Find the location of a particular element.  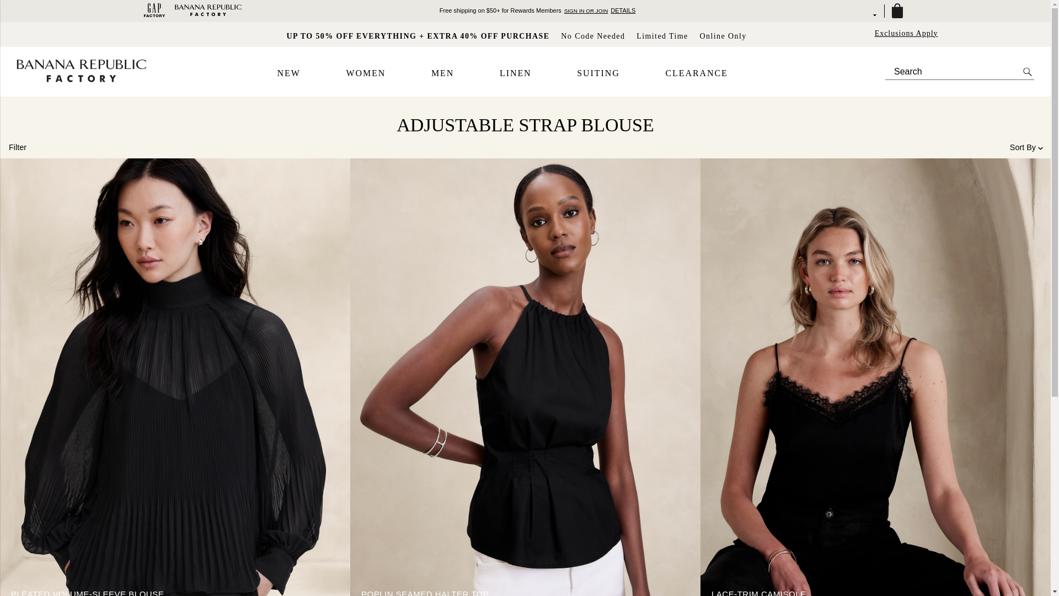

Filter is located at coordinates (18, 147).